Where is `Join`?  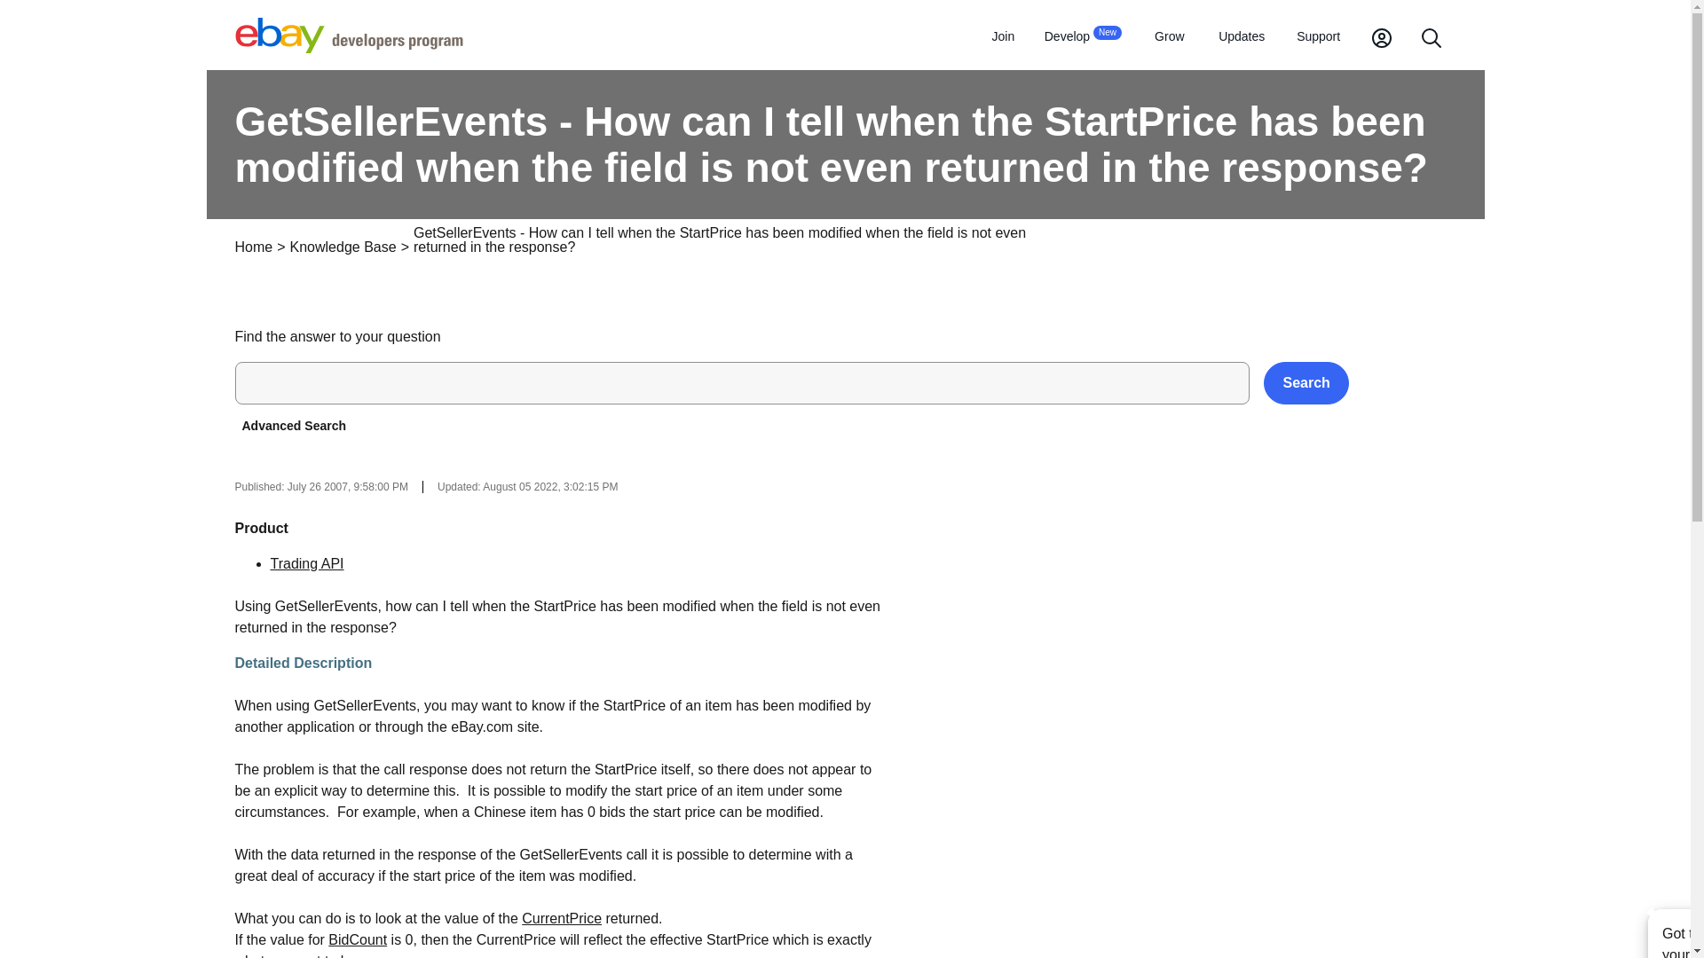
Join is located at coordinates (1003, 37).